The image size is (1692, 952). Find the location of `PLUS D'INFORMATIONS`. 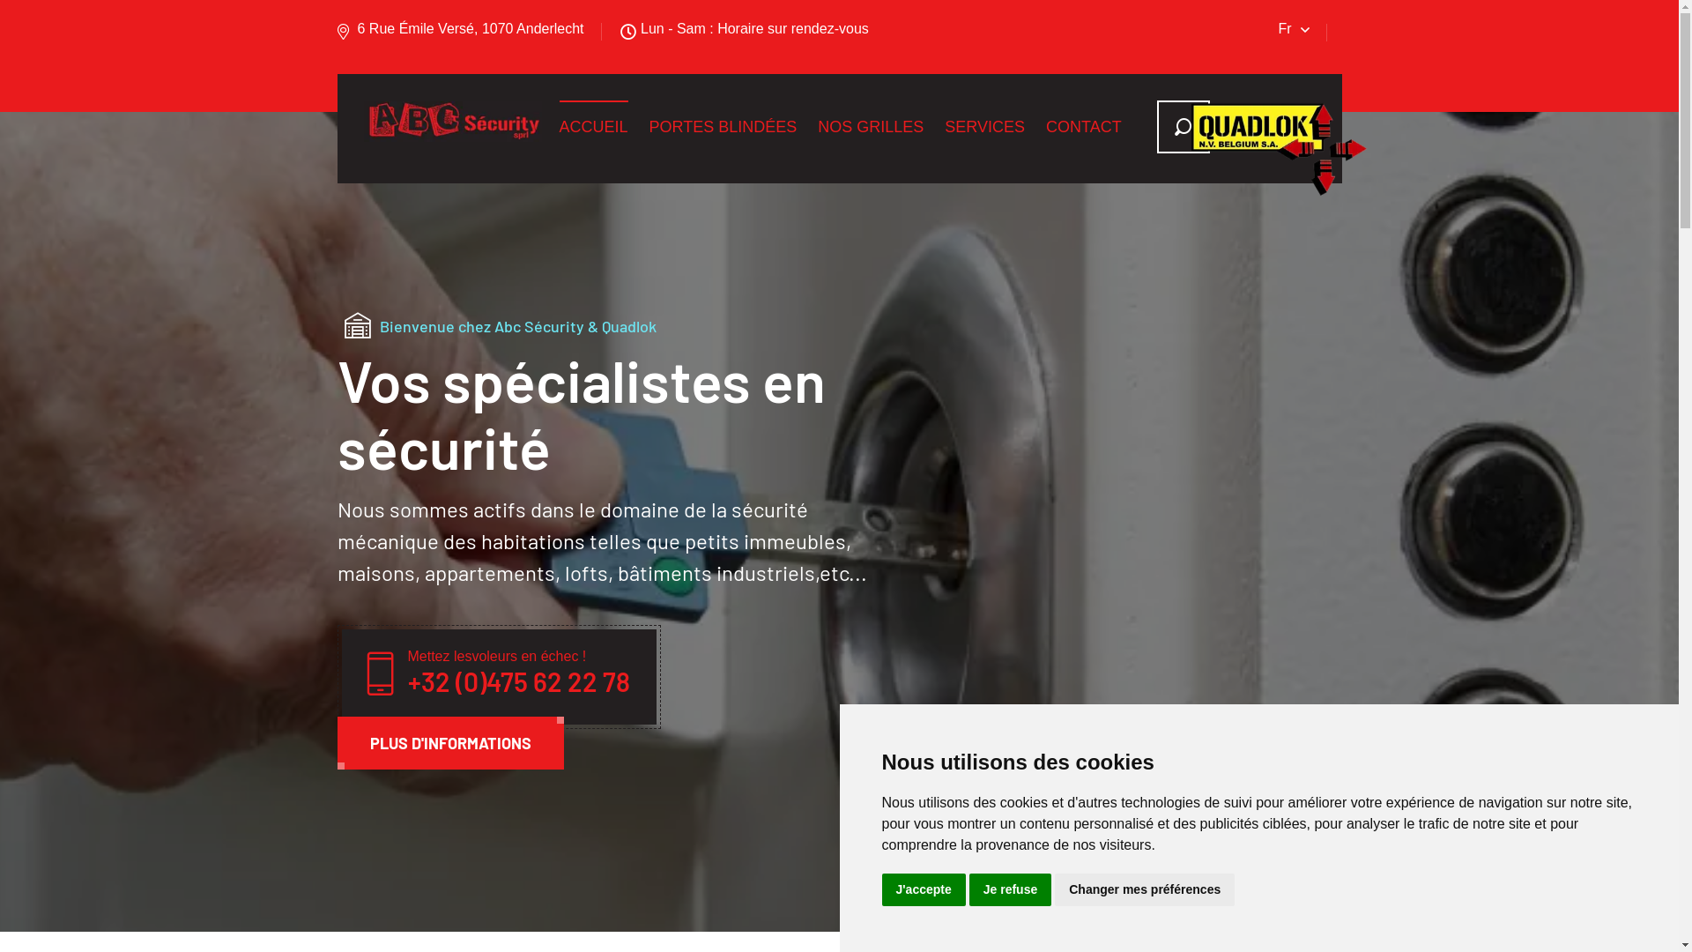

PLUS D'INFORMATIONS is located at coordinates (449, 743).